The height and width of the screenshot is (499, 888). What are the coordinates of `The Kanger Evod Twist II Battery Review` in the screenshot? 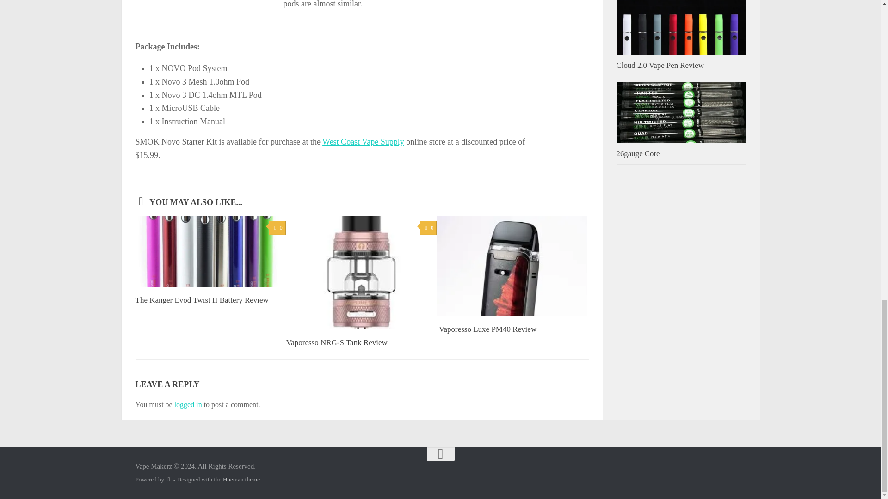 It's located at (201, 300).